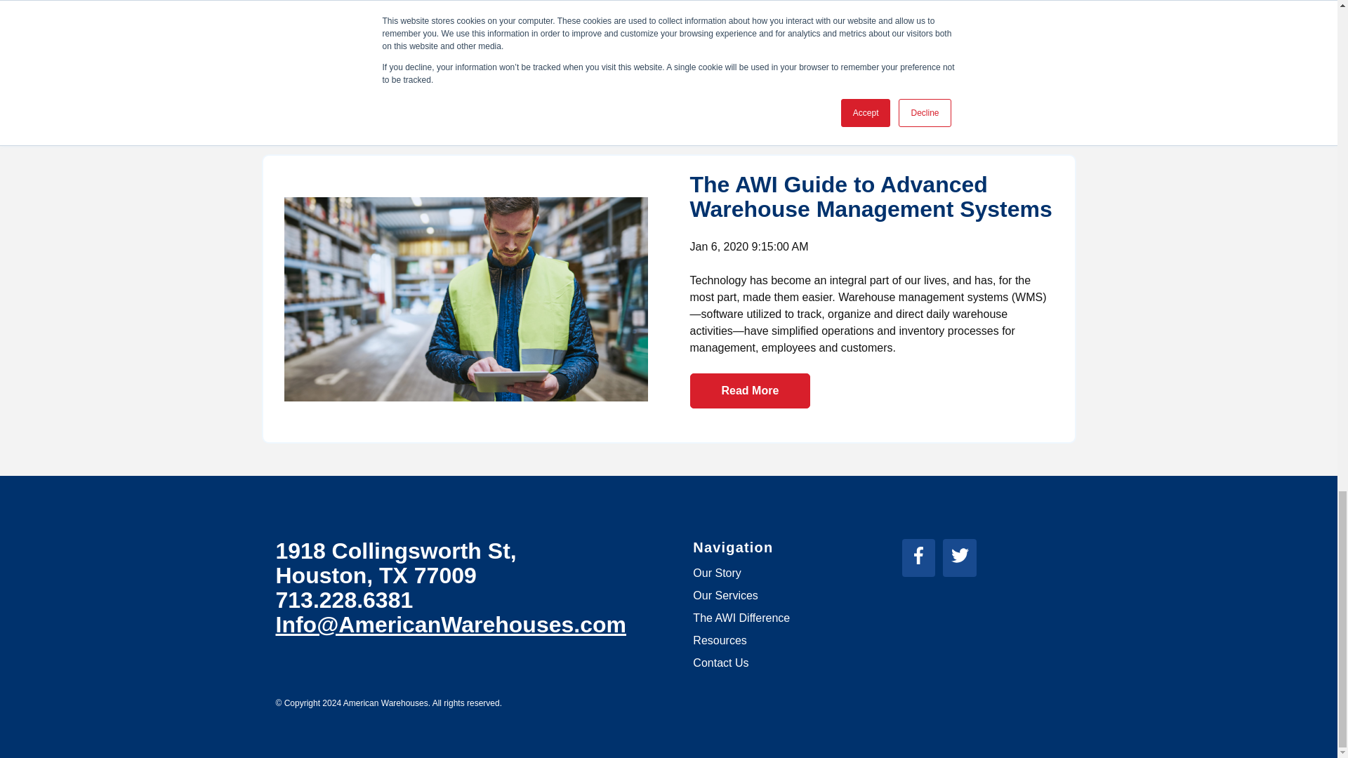  Describe the element at coordinates (870, 197) in the screenshot. I see `The AWI Guide to Advanced Warehouse Management Systems` at that location.